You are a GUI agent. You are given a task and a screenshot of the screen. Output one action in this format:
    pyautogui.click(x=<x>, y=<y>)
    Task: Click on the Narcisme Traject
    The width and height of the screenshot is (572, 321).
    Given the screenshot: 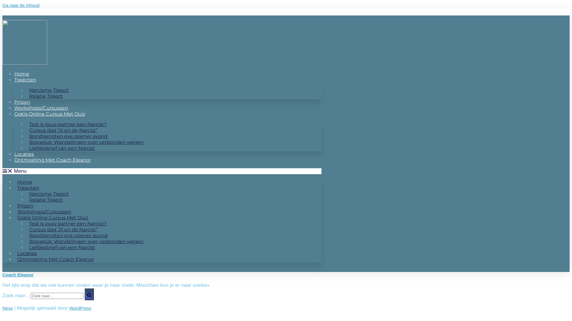 What is the action you would take?
    pyautogui.click(x=49, y=194)
    